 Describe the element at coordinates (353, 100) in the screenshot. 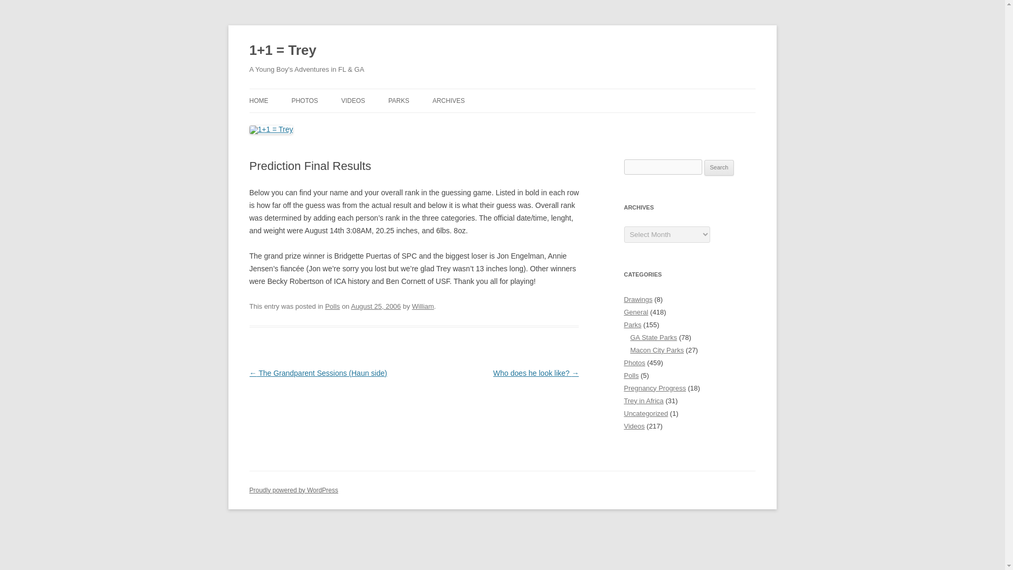

I see `VIDEOS` at that location.